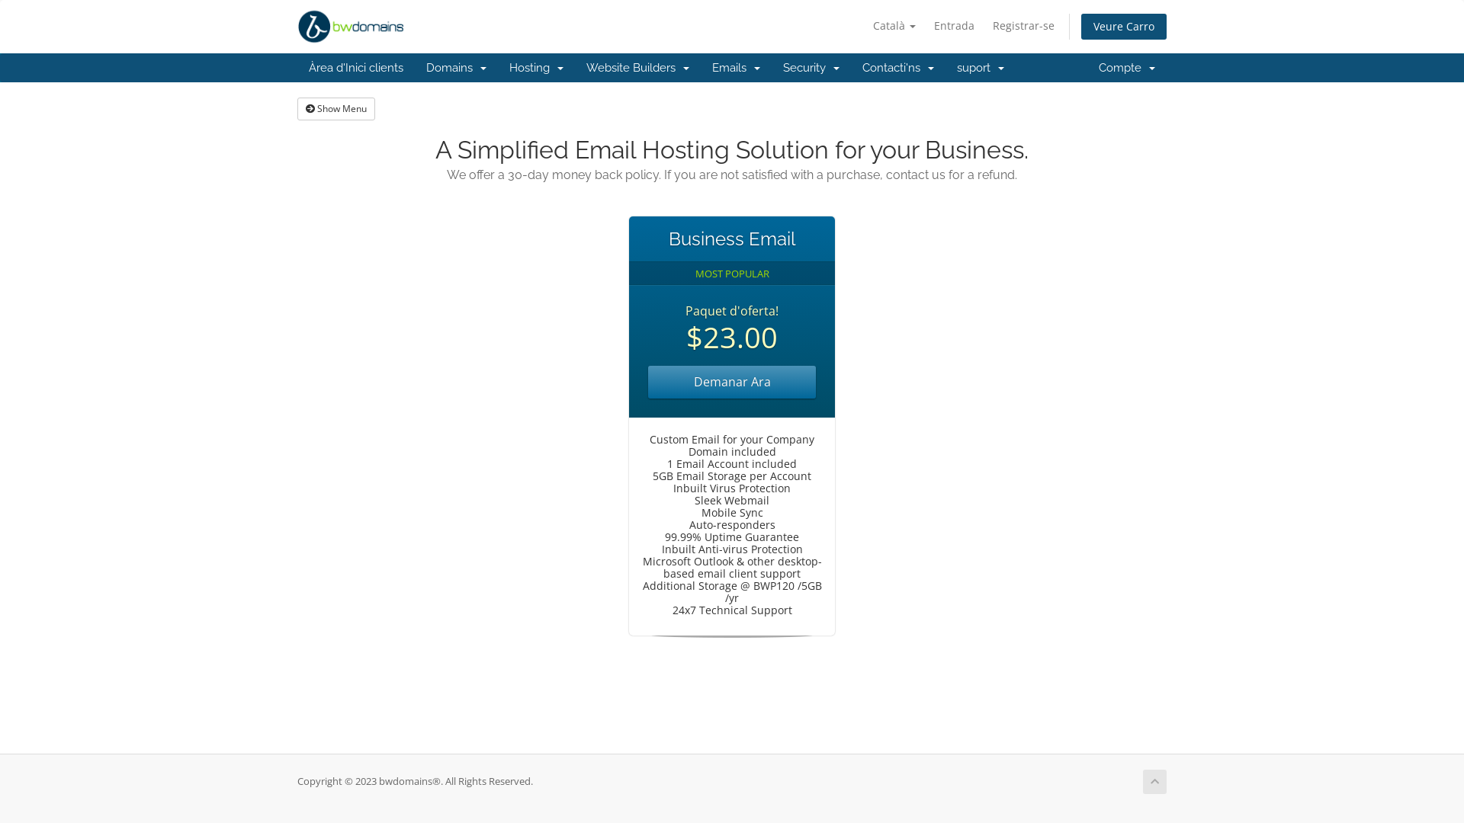  I want to click on Emails  , so click(737, 68).